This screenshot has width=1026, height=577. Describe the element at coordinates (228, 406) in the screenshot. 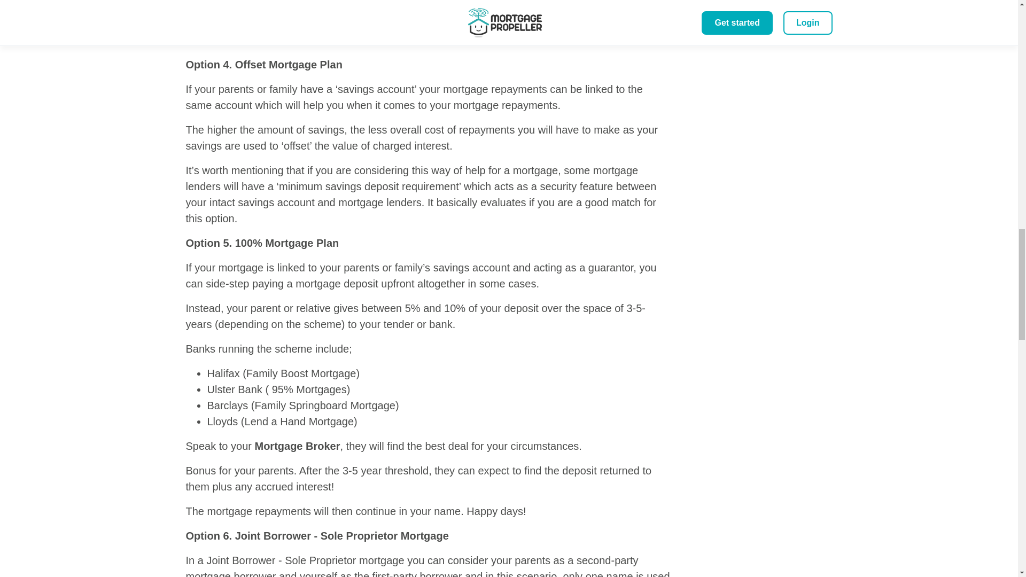

I see `Barclays` at that location.